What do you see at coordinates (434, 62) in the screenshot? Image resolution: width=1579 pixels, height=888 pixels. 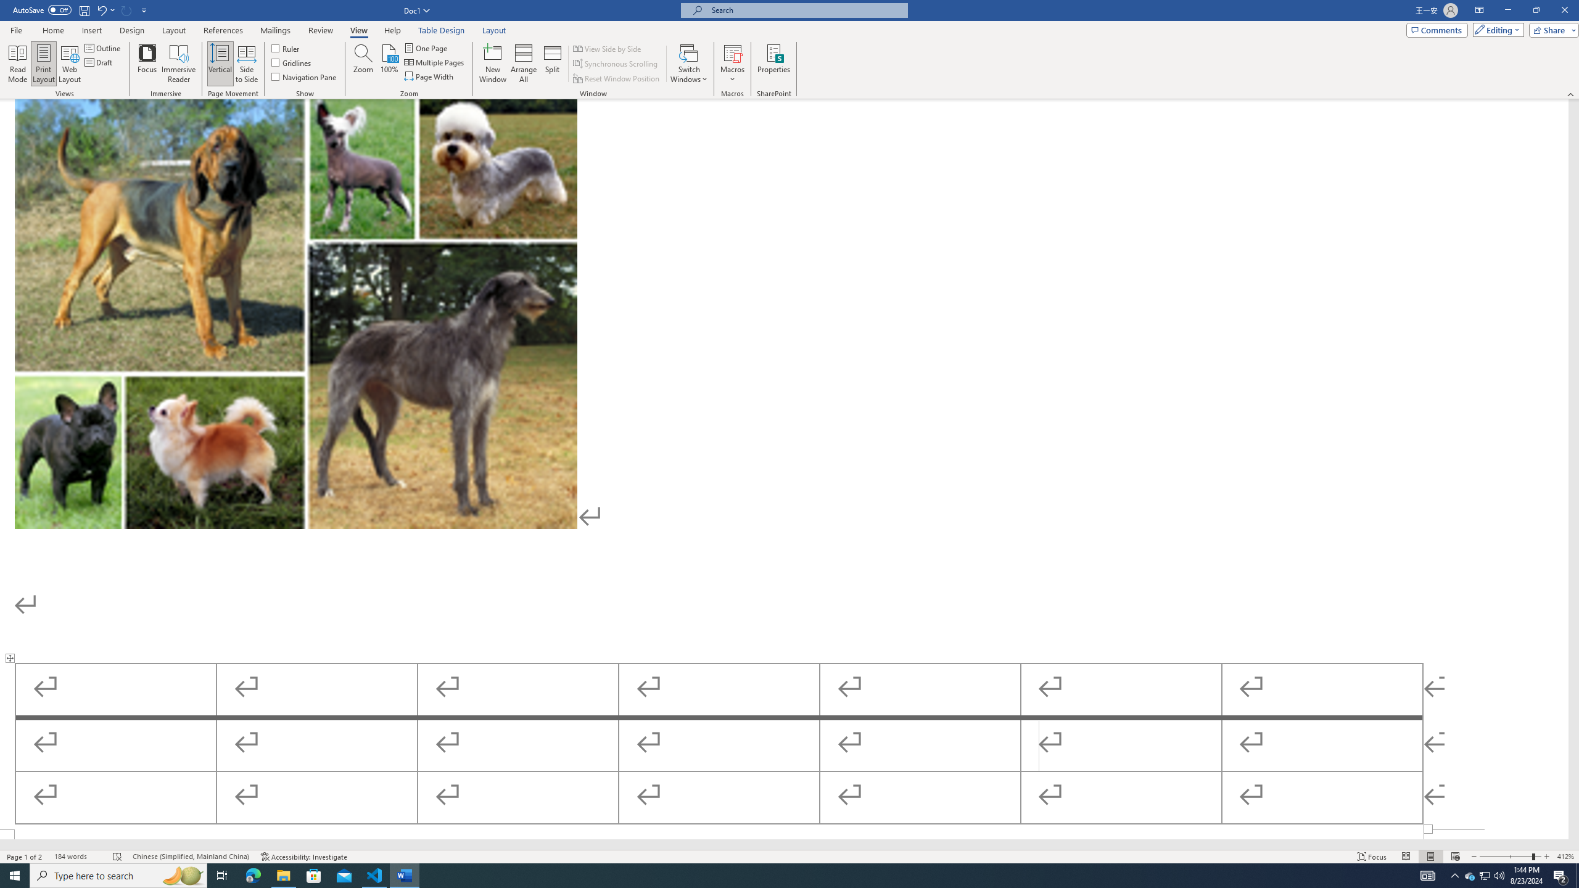 I see `Multiple Pages` at bounding box center [434, 62].